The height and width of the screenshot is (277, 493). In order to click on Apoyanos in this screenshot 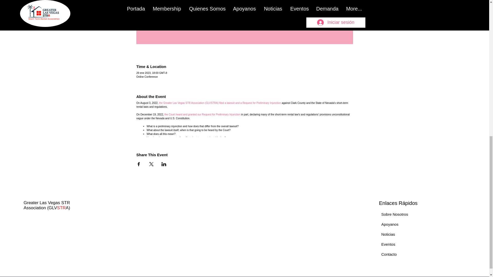, I will do `click(390, 224)`.